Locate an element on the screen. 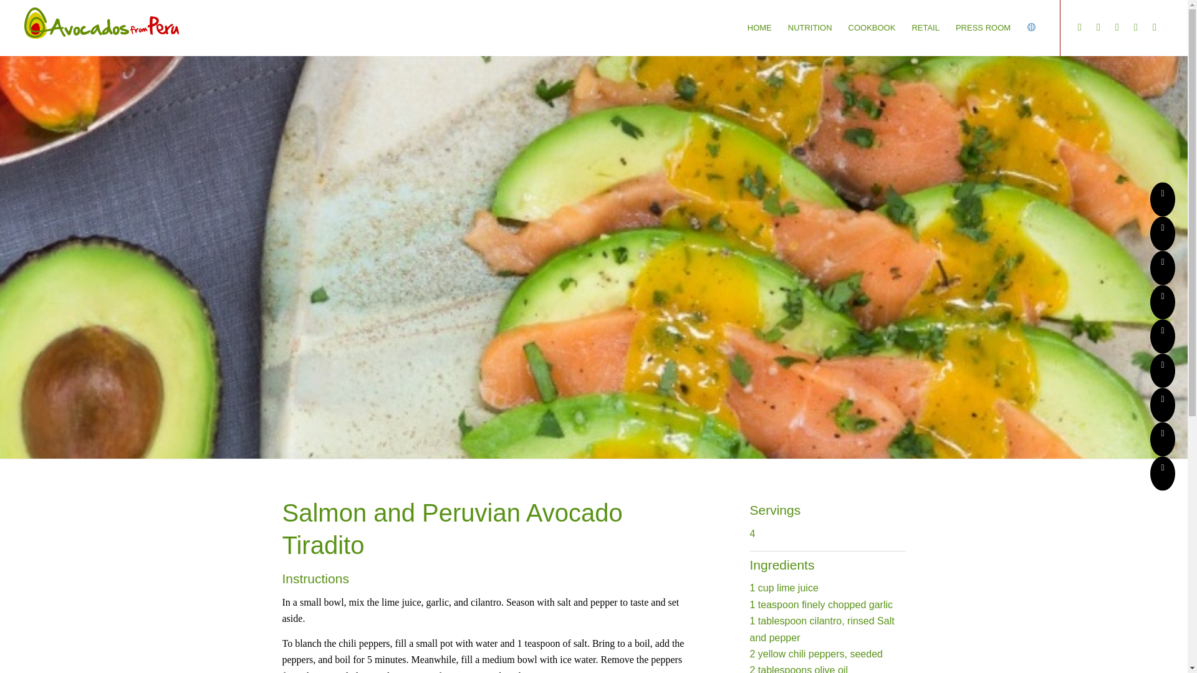 This screenshot has height=673, width=1197. Instagram is located at coordinates (1117, 27).